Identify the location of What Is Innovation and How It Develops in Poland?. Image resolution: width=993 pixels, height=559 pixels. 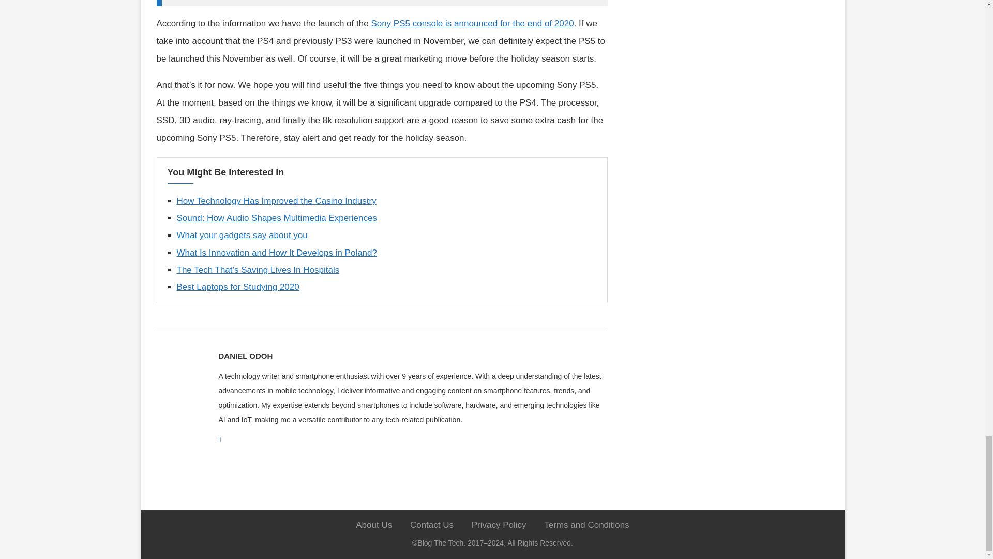
(277, 253).